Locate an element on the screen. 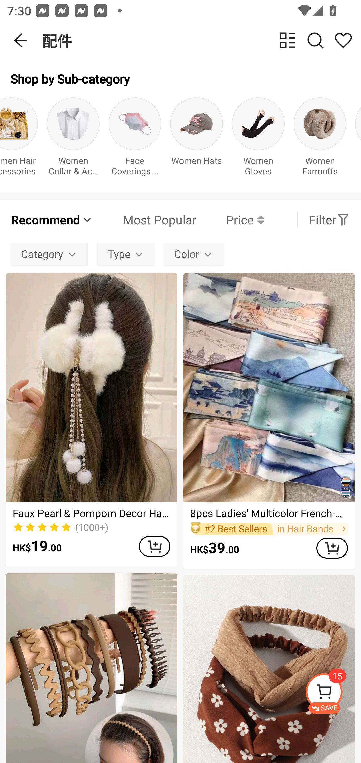  Most Popular is located at coordinates (145, 219).